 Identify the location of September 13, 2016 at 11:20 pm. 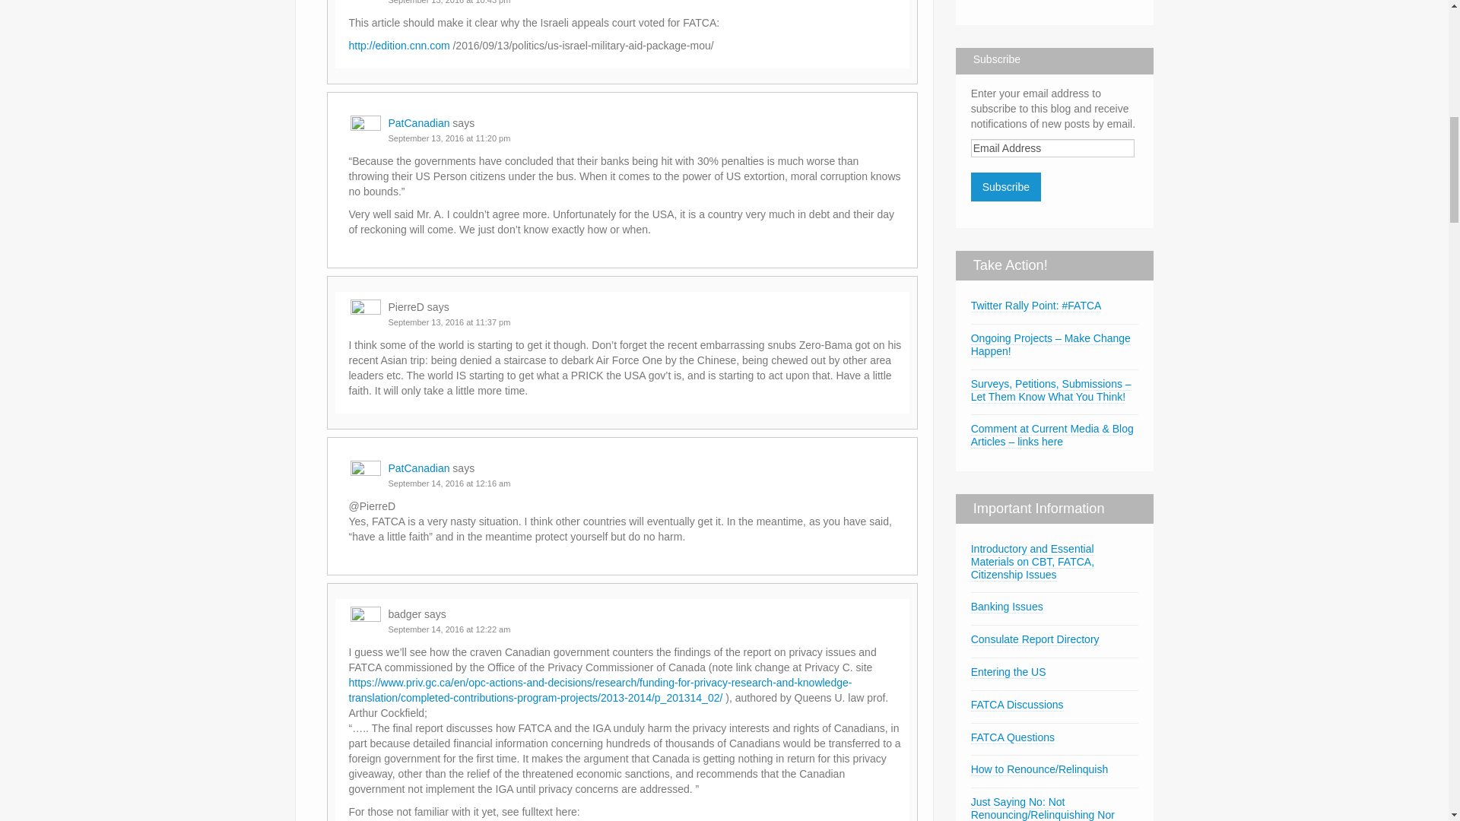
(449, 138).